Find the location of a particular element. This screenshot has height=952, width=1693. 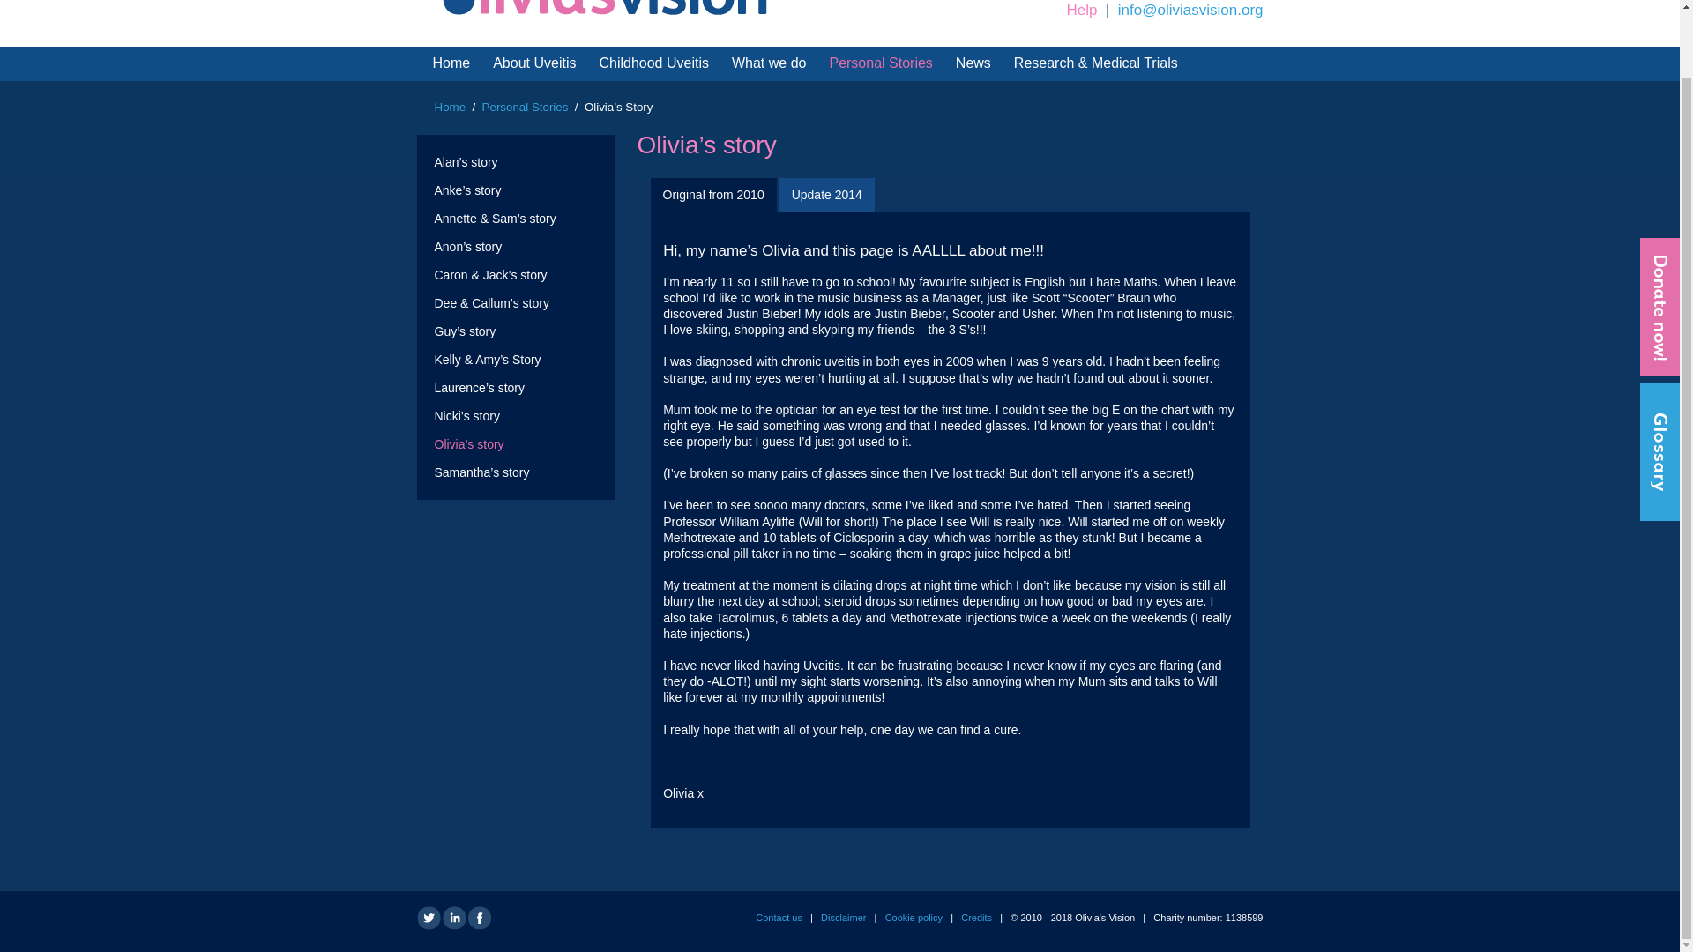

About Uveitis is located at coordinates (534, 63).